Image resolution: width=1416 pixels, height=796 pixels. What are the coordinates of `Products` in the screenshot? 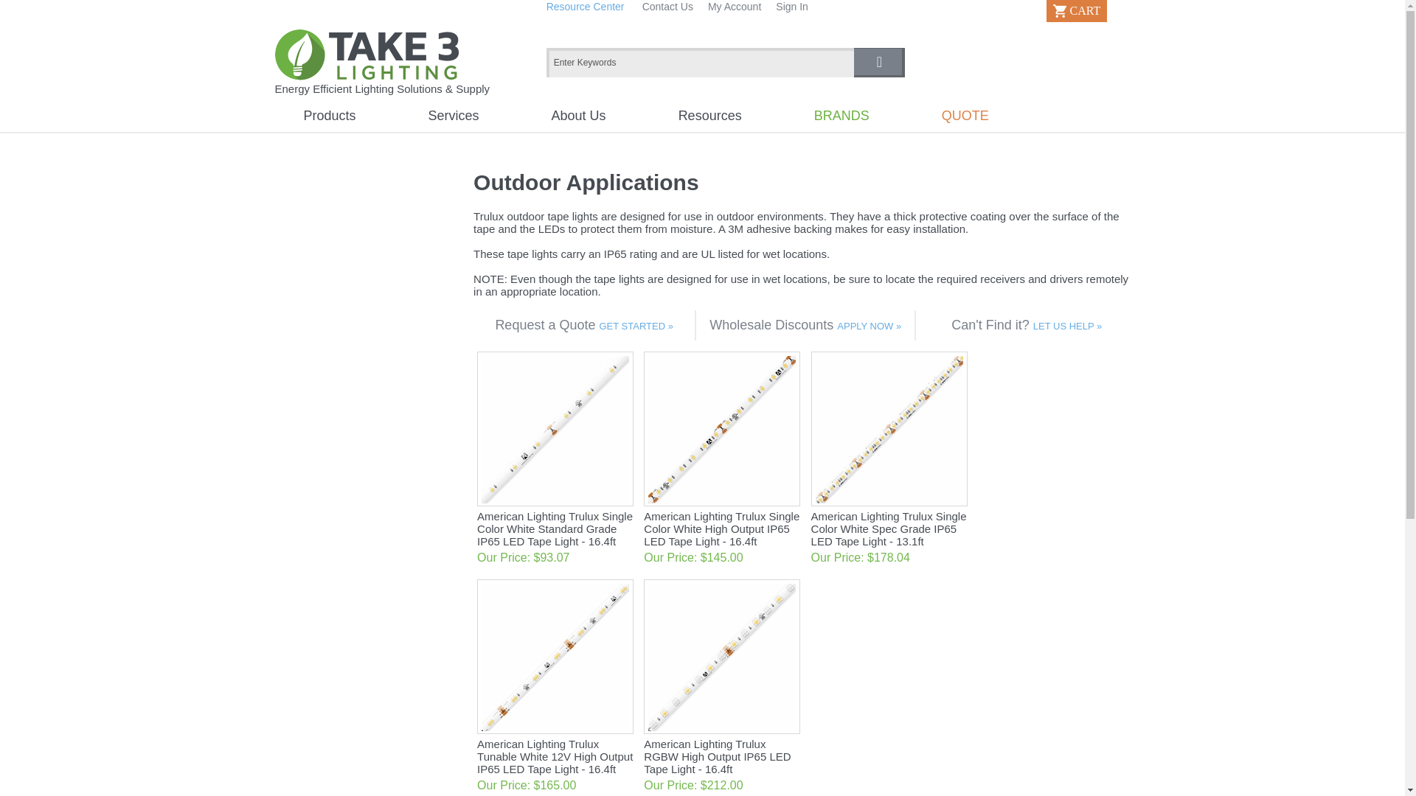 It's located at (330, 115).